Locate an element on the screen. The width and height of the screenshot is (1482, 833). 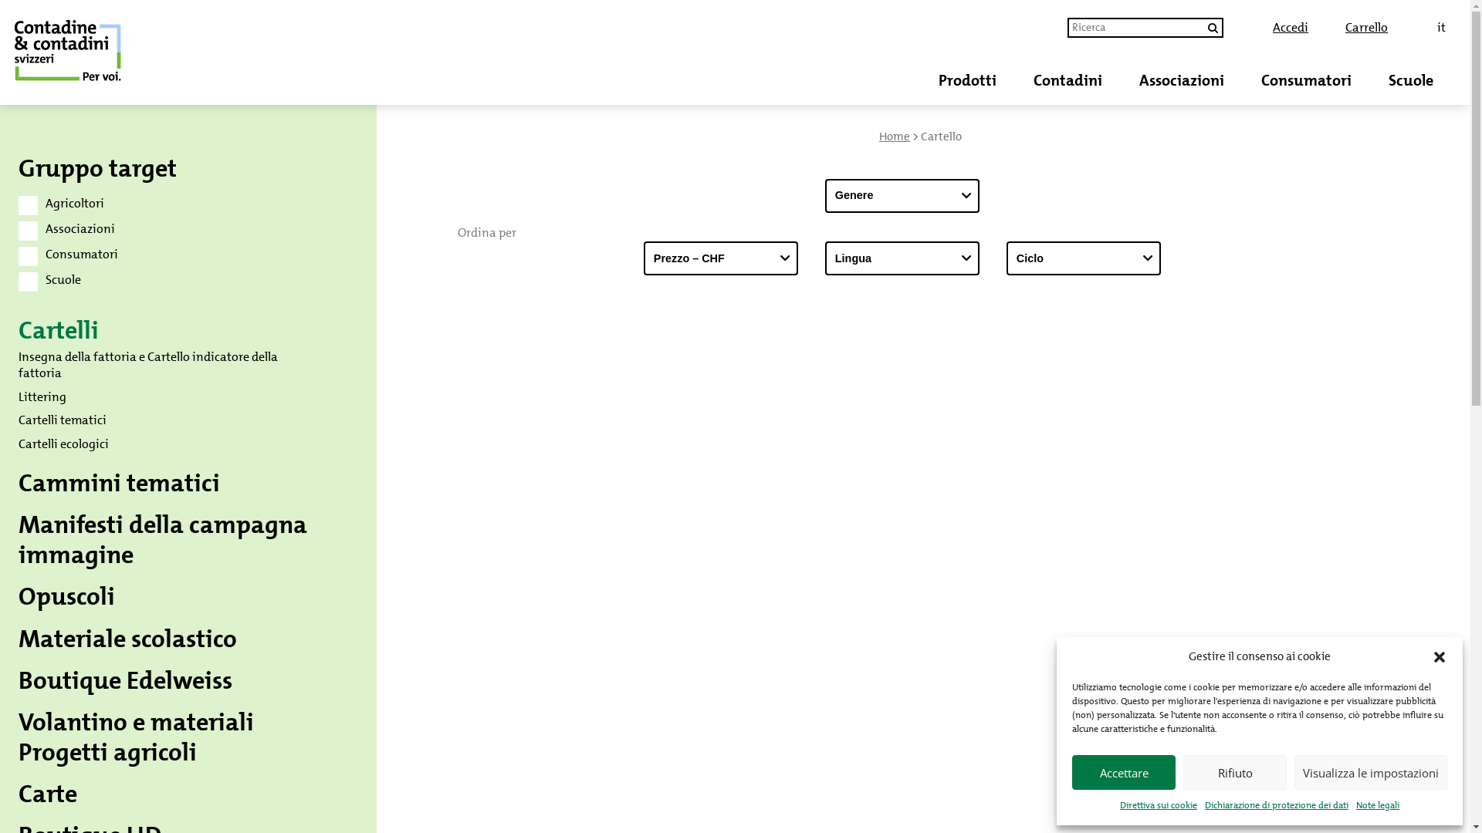
Accettare is located at coordinates (1124, 773).